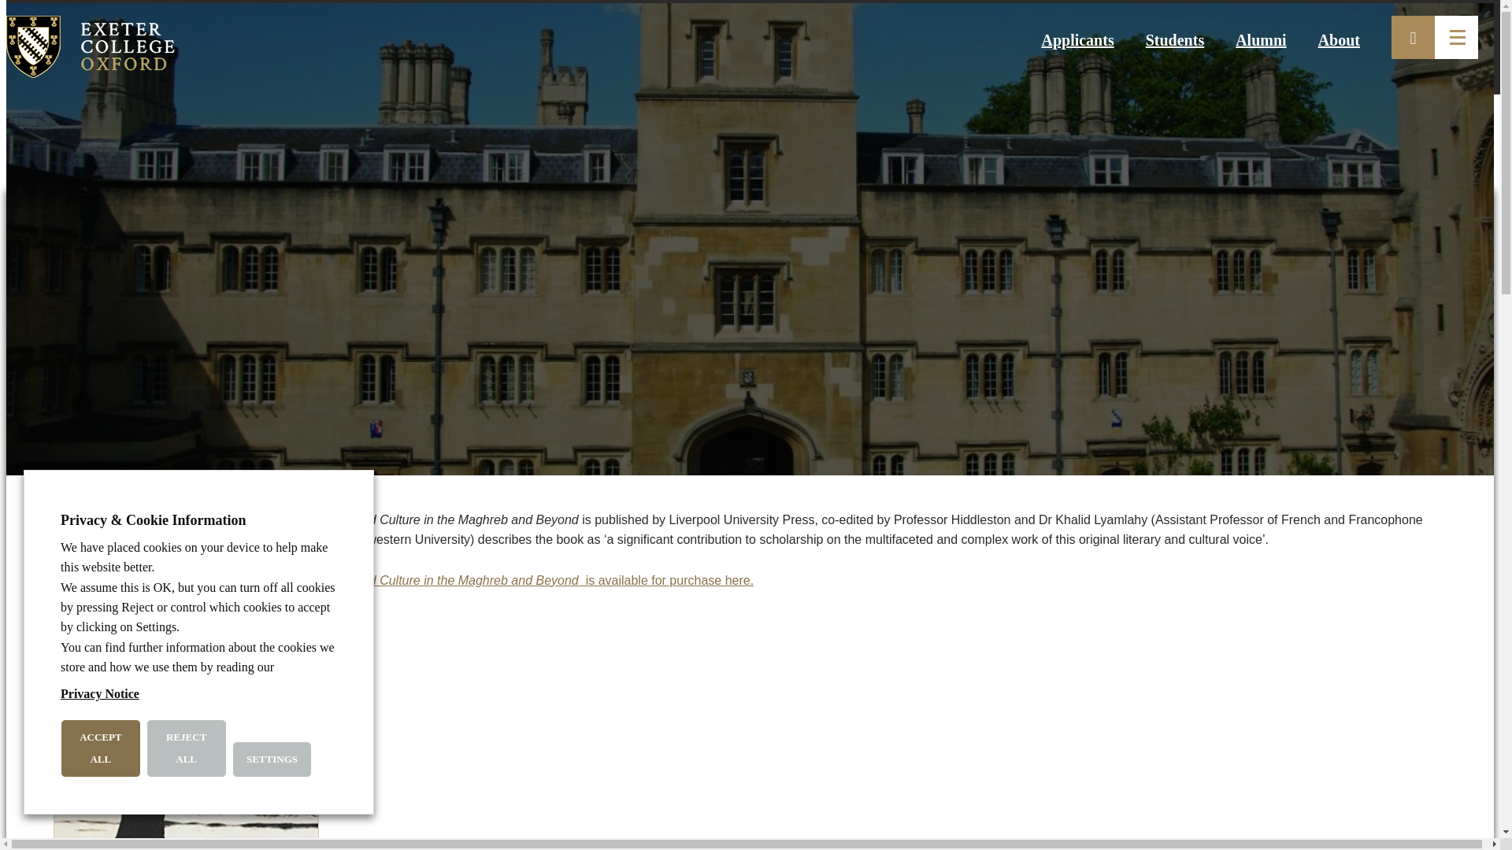 The height and width of the screenshot is (850, 1512). What do you see at coordinates (1260, 39) in the screenshot?
I see `Alumni` at bounding box center [1260, 39].